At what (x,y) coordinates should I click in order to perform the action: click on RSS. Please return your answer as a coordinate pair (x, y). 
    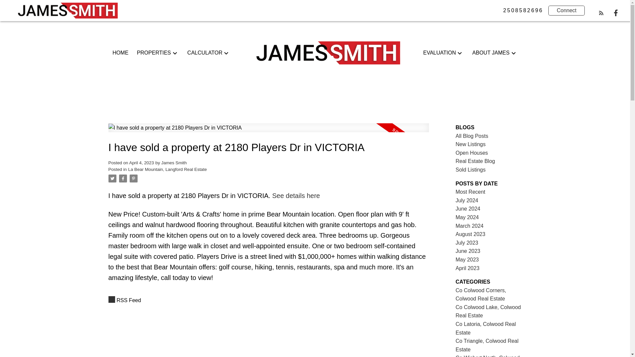
    Looking at the image, I should click on (269, 300).